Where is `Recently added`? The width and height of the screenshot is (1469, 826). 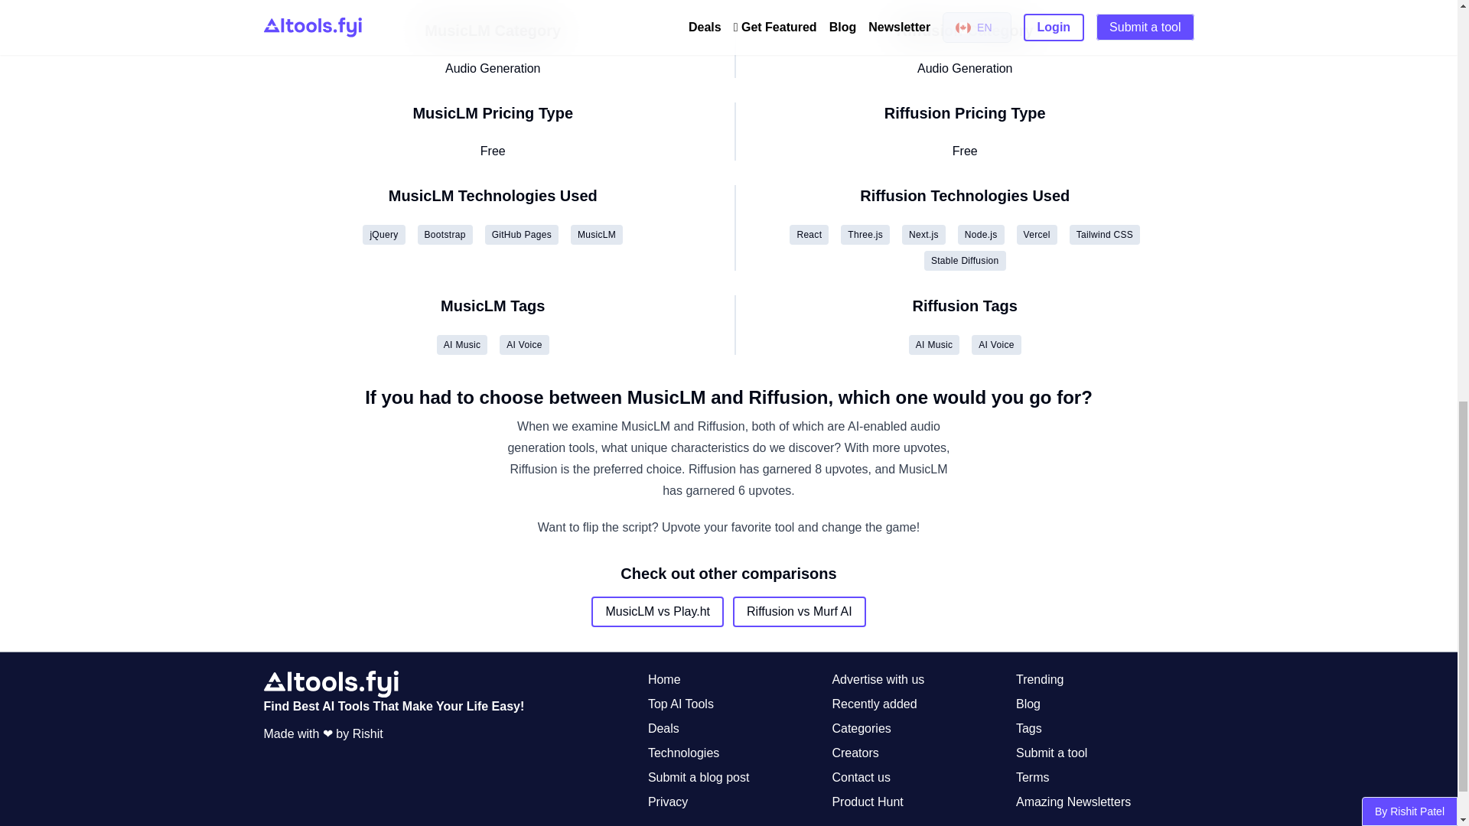
Recently added is located at coordinates (874, 704).